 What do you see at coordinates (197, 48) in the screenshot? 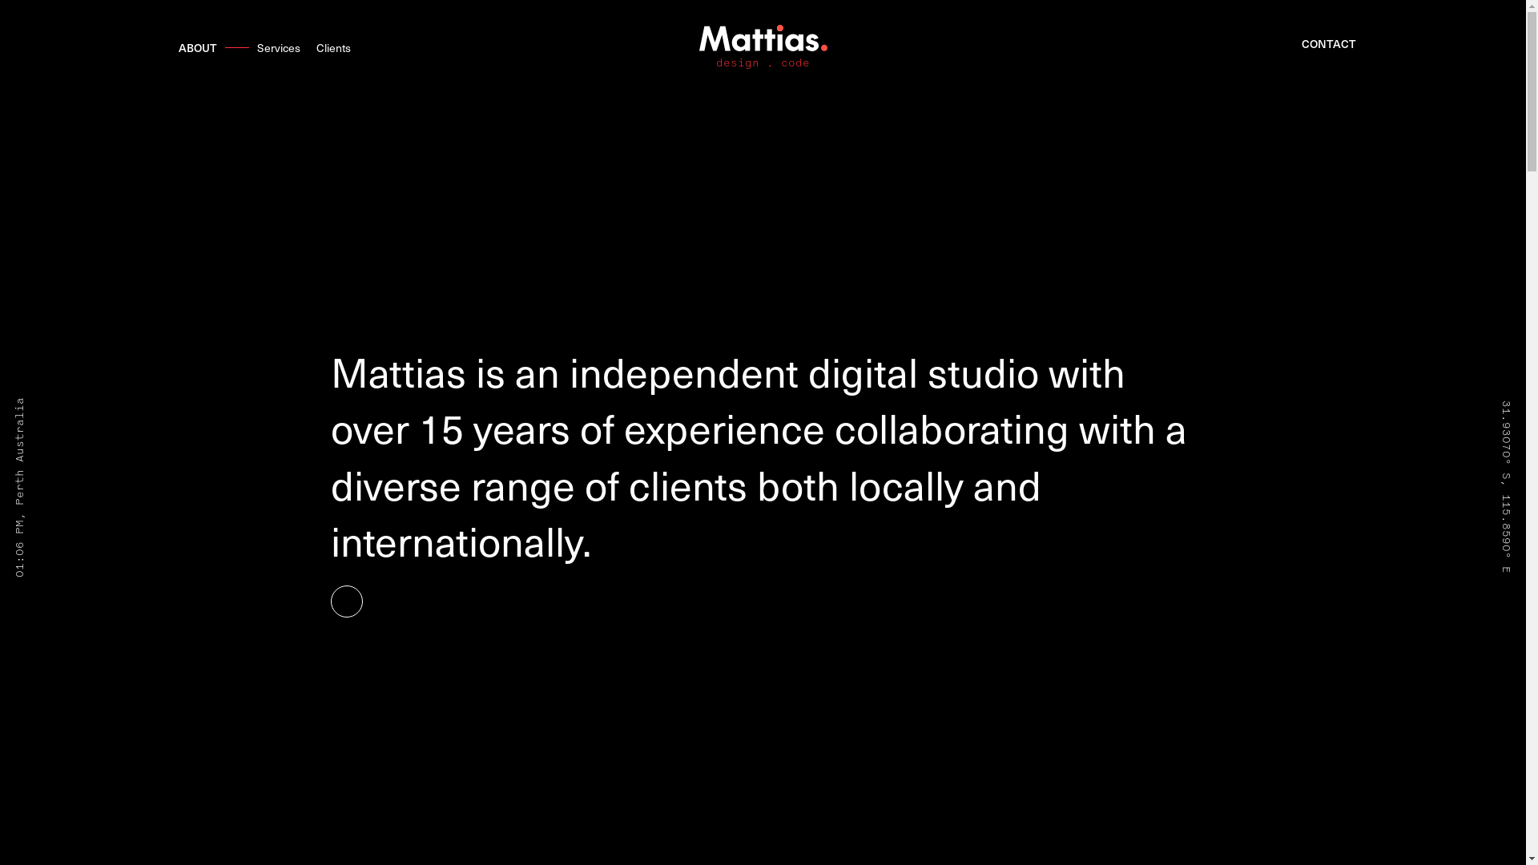
I see `ABOUT` at bounding box center [197, 48].